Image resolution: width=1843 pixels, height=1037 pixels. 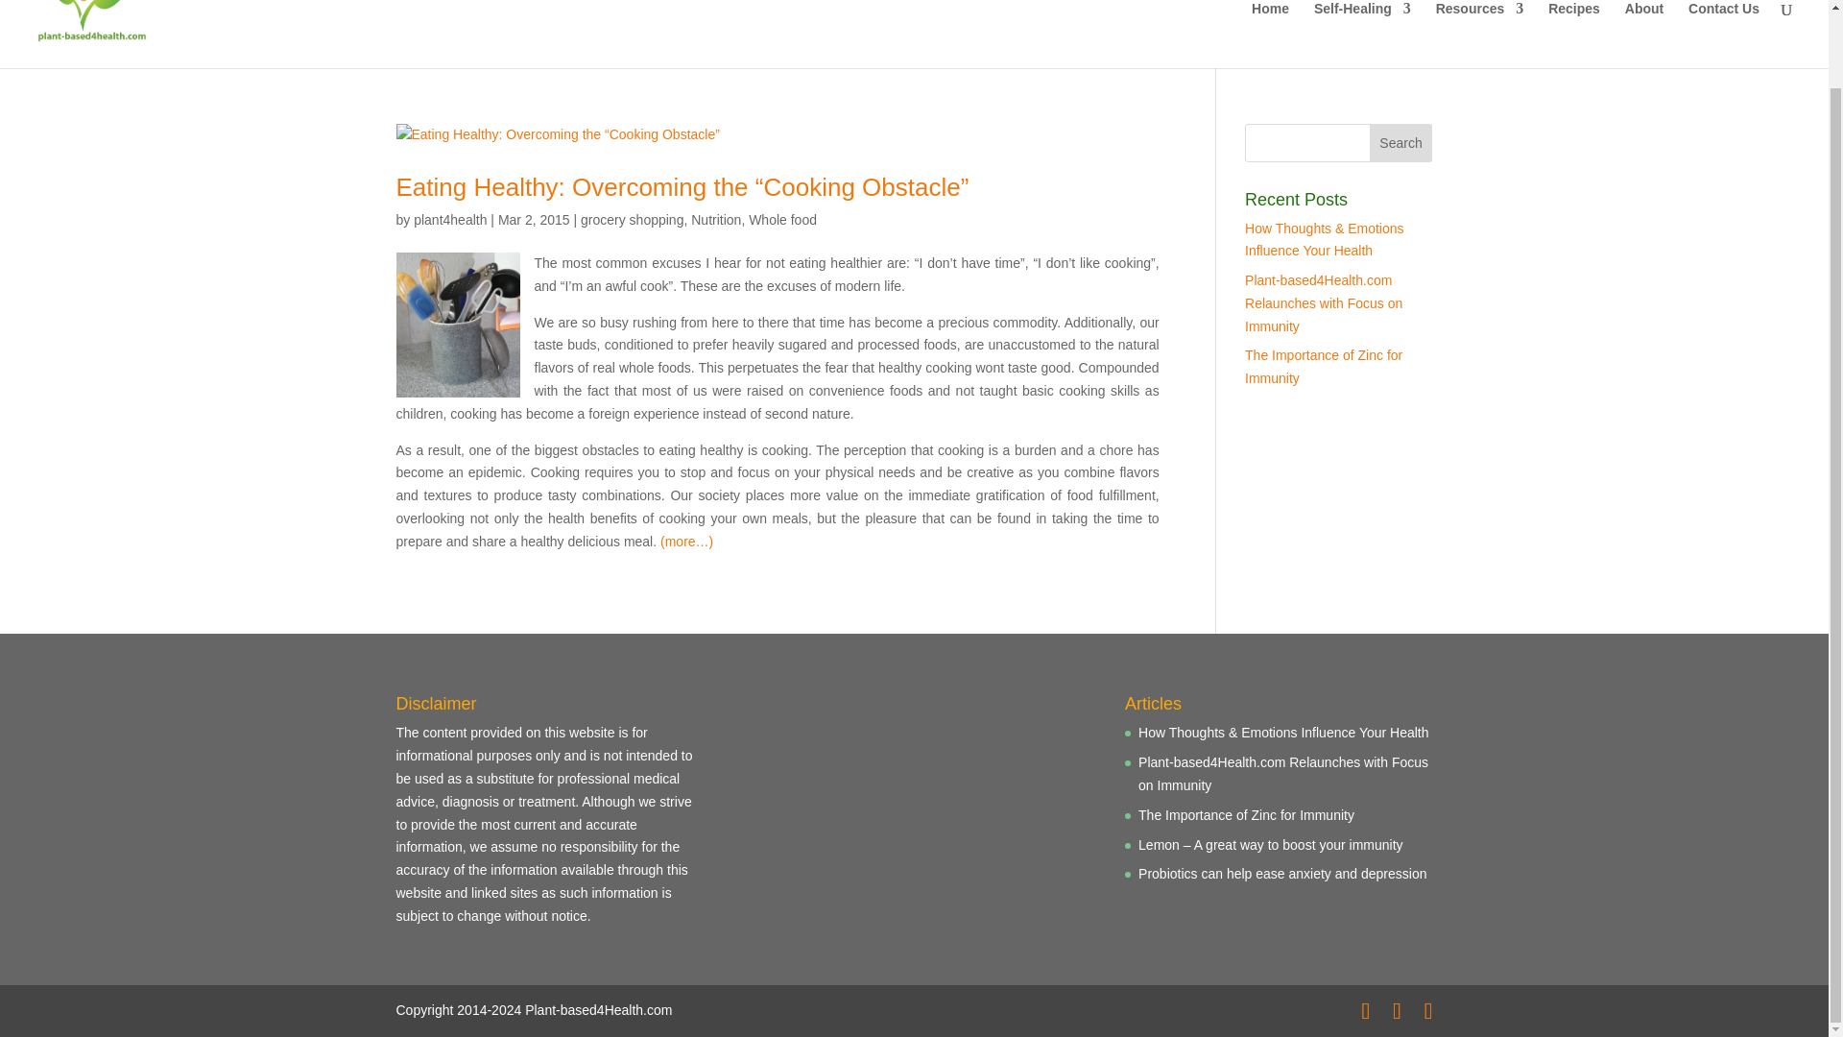 What do you see at coordinates (1724, 35) in the screenshot?
I see `Contact Us` at bounding box center [1724, 35].